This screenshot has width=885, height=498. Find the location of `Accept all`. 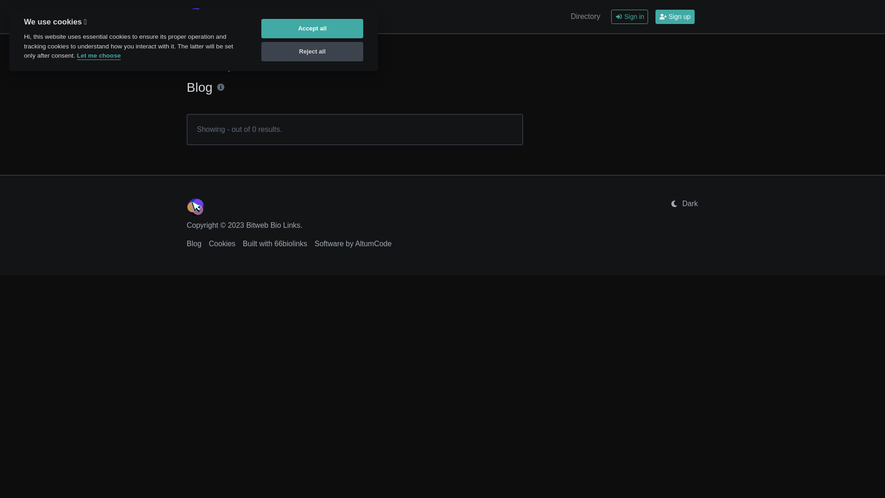

Accept all is located at coordinates (313, 29).